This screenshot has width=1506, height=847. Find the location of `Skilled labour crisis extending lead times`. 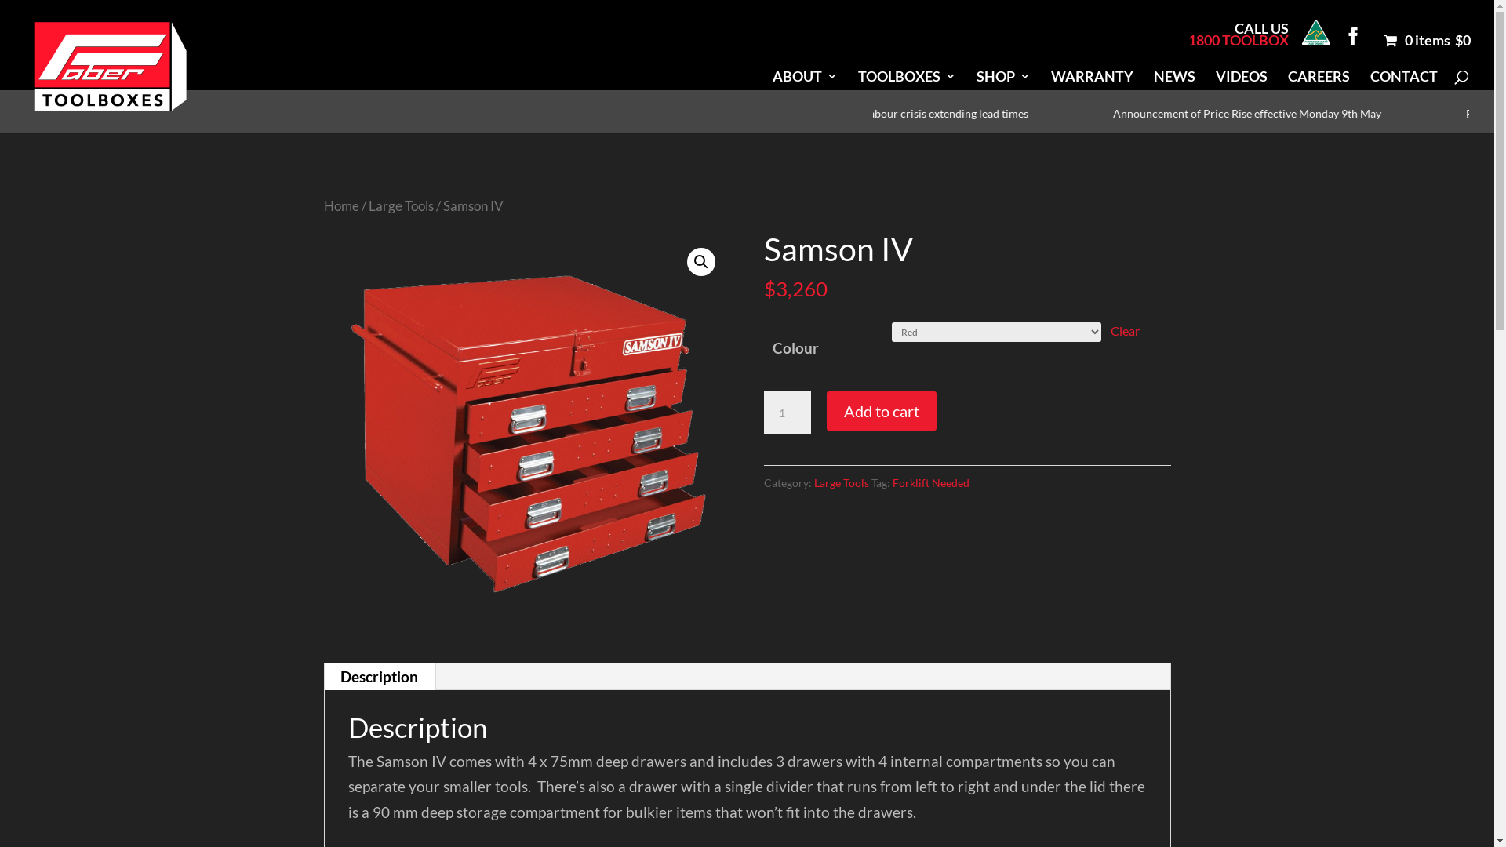

Skilled labour crisis extending lead times is located at coordinates (998, 113).